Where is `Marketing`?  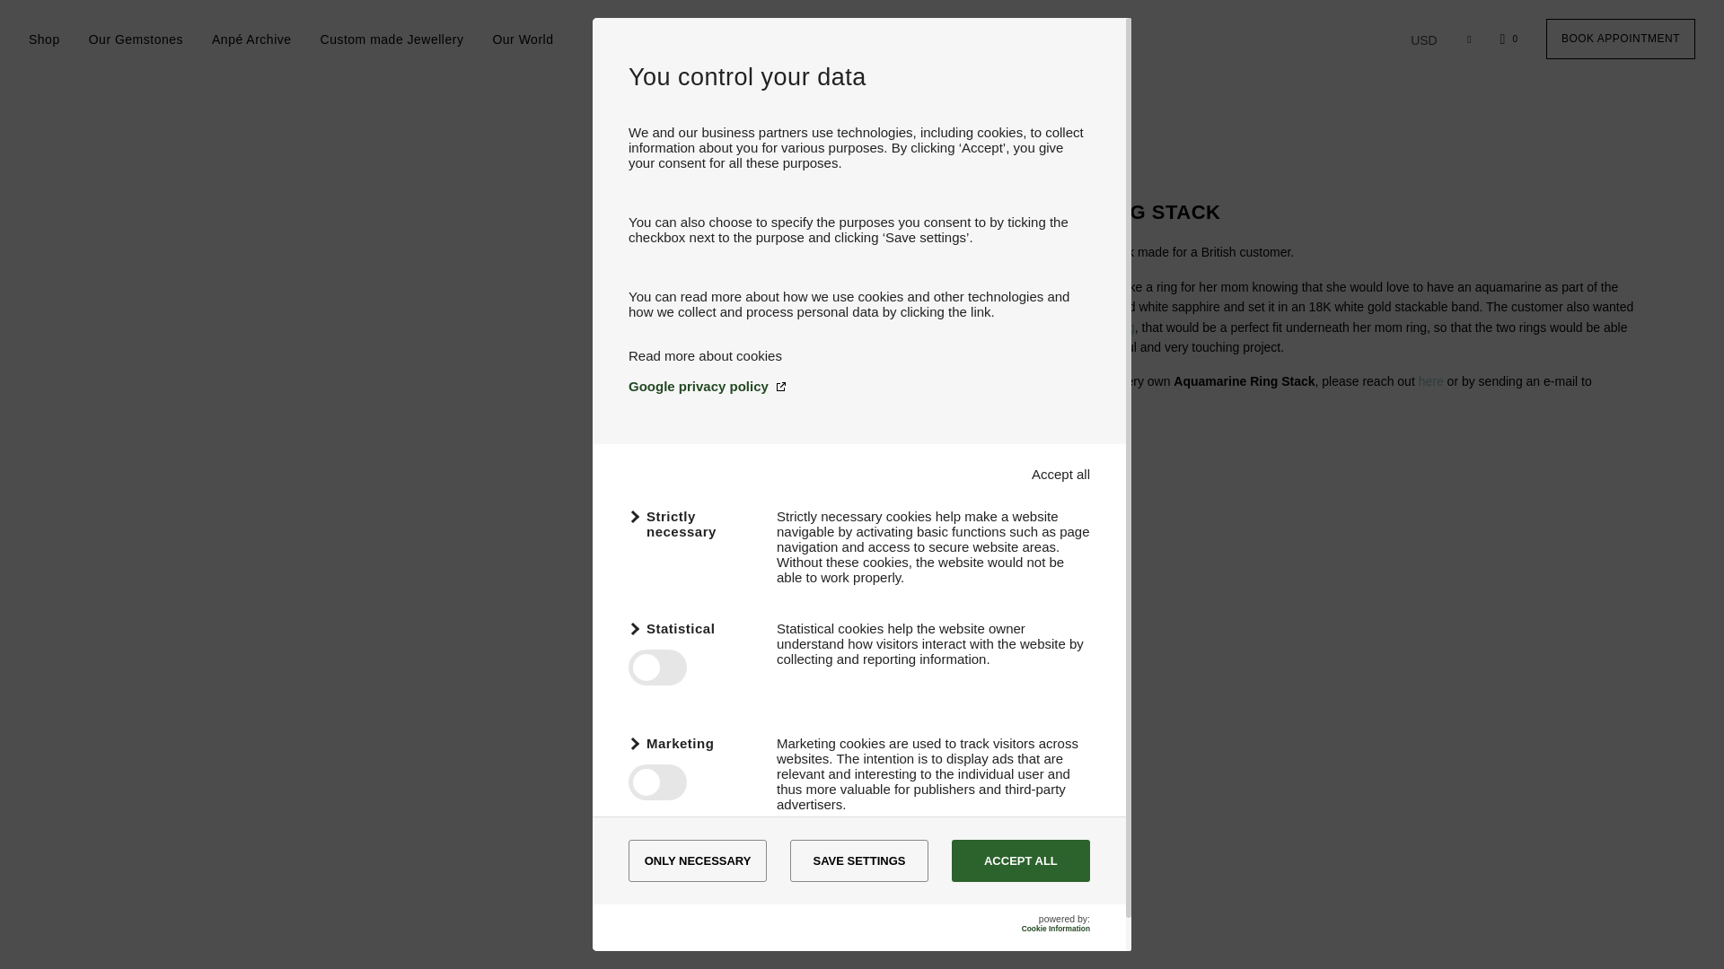
Marketing is located at coordinates (691, 743).